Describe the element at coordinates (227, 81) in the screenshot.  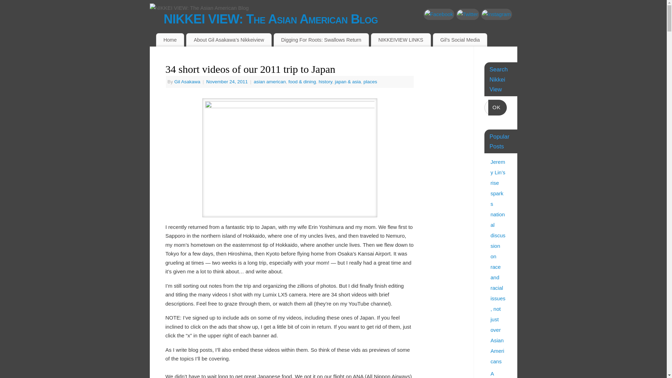
I see `10:44 am` at that location.